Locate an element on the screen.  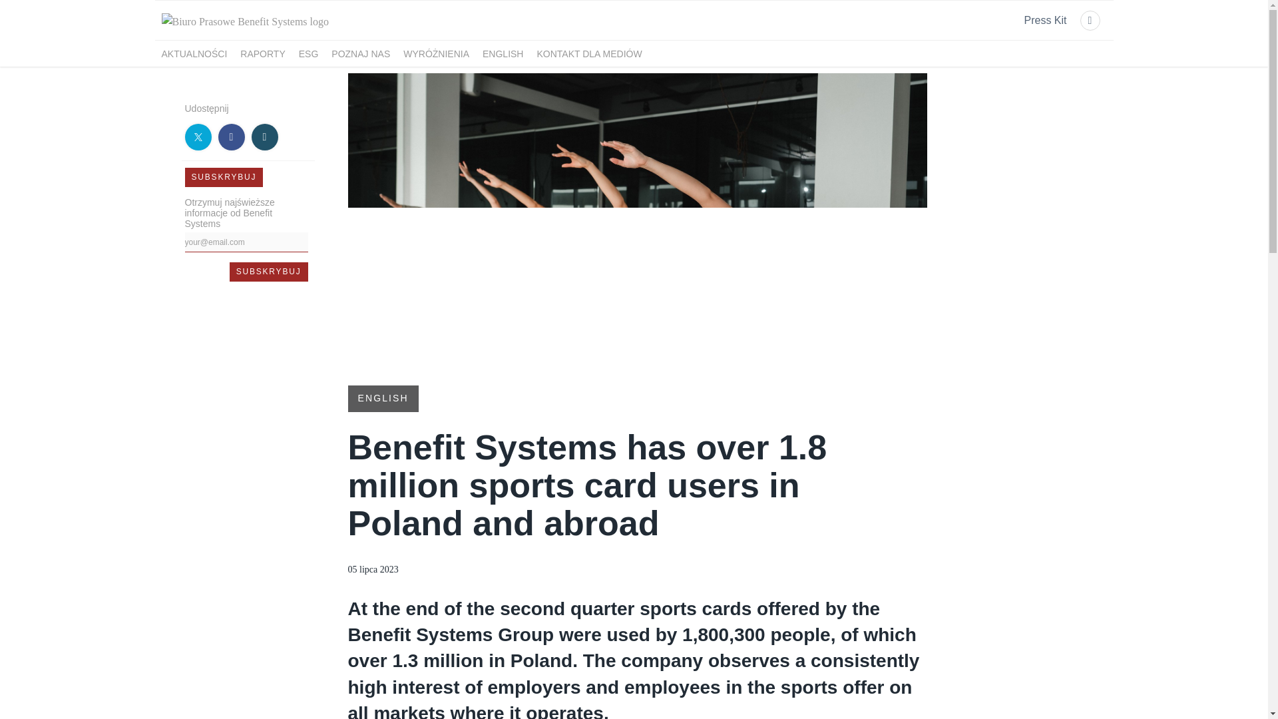
ESG is located at coordinates (309, 53).